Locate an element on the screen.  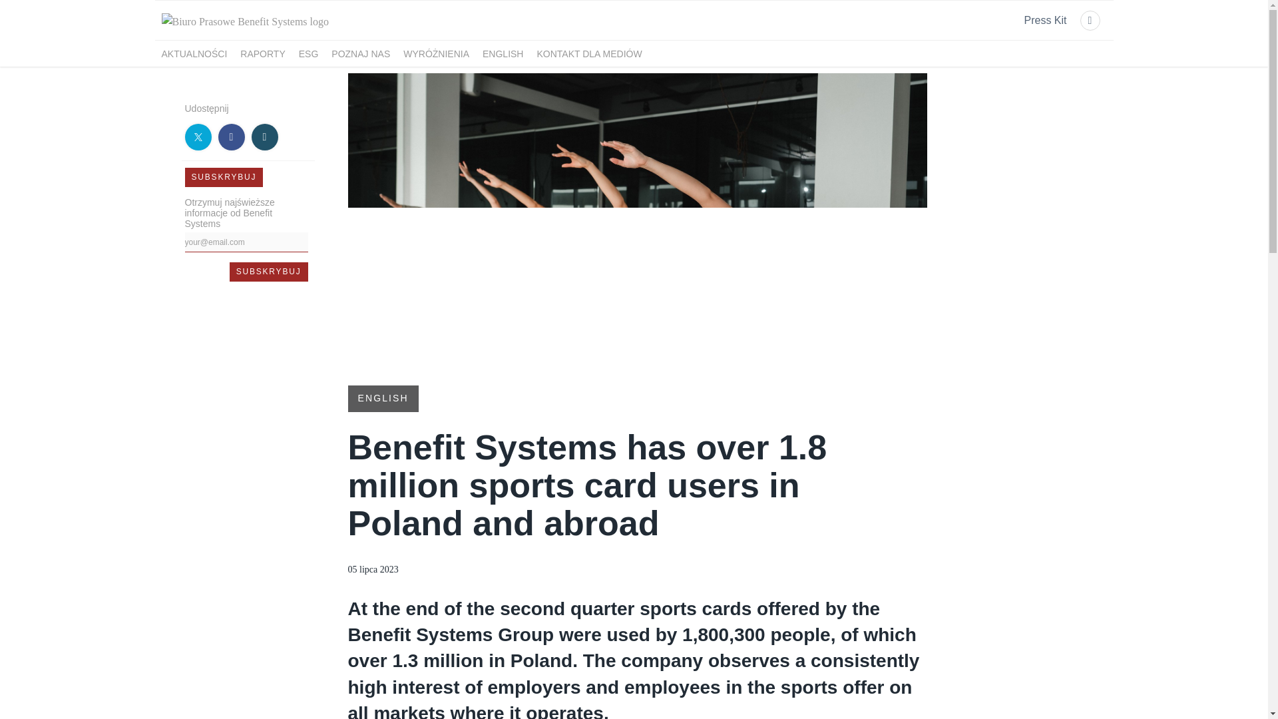
ESG is located at coordinates (309, 53).